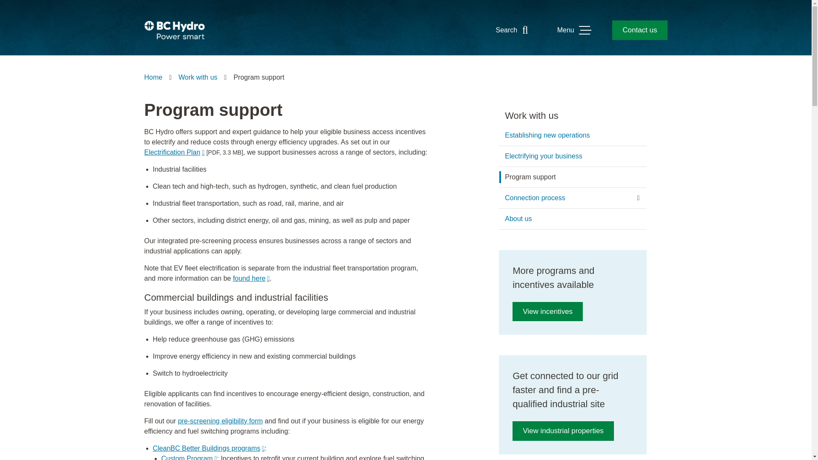 This screenshot has width=818, height=460. I want to click on Menu, so click(573, 30).